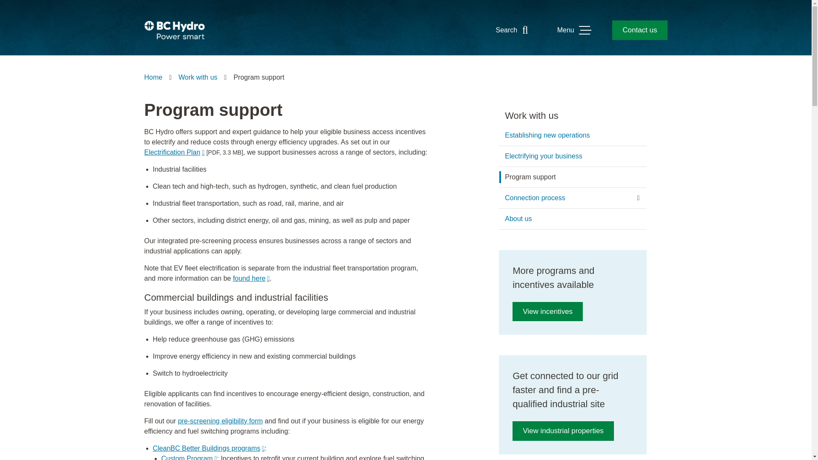 This screenshot has width=818, height=460. I want to click on Menu, so click(573, 30).